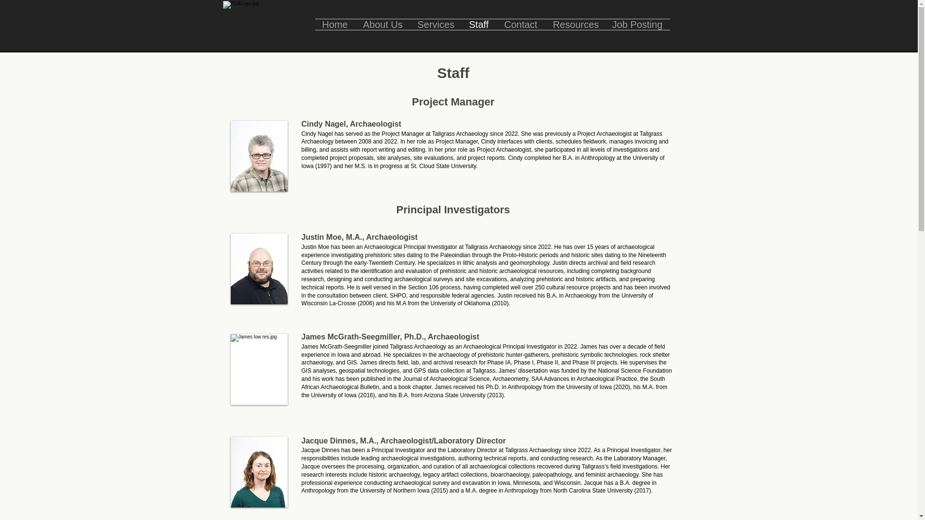 This screenshot has height=520, width=925. Describe the element at coordinates (335, 24) in the screenshot. I see `Home` at that location.